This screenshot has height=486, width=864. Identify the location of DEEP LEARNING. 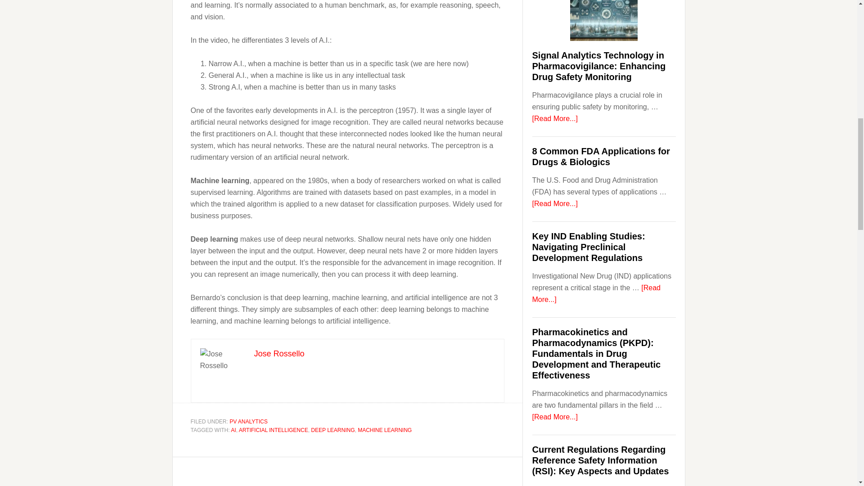
(333, 430).